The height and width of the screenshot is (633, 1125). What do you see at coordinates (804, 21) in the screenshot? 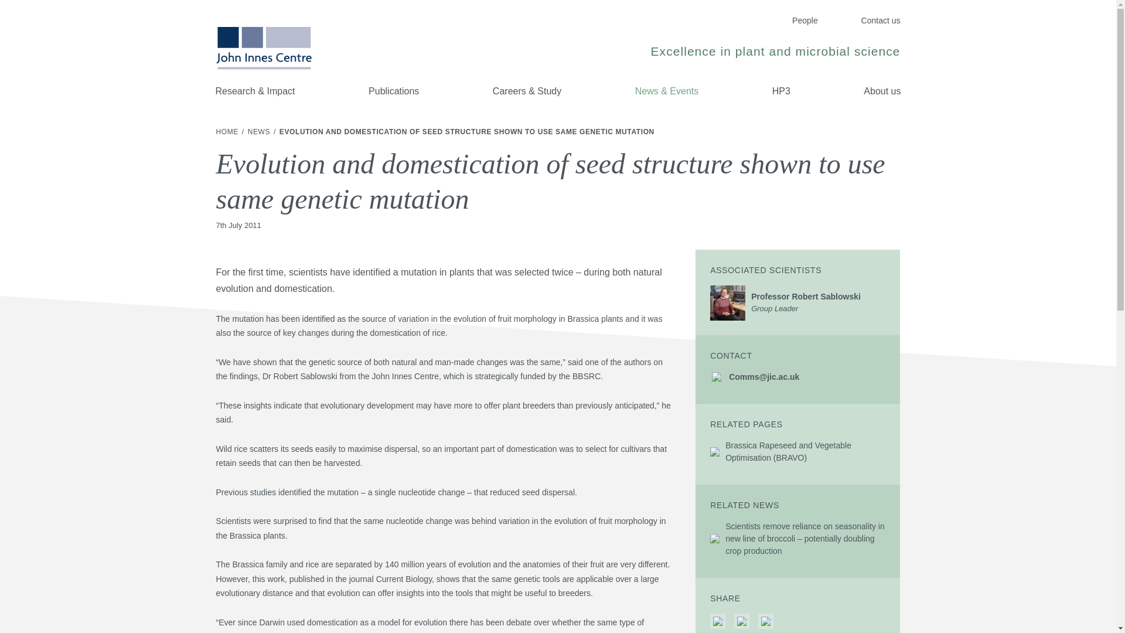
I see `People` at bounding box center [804, 21].